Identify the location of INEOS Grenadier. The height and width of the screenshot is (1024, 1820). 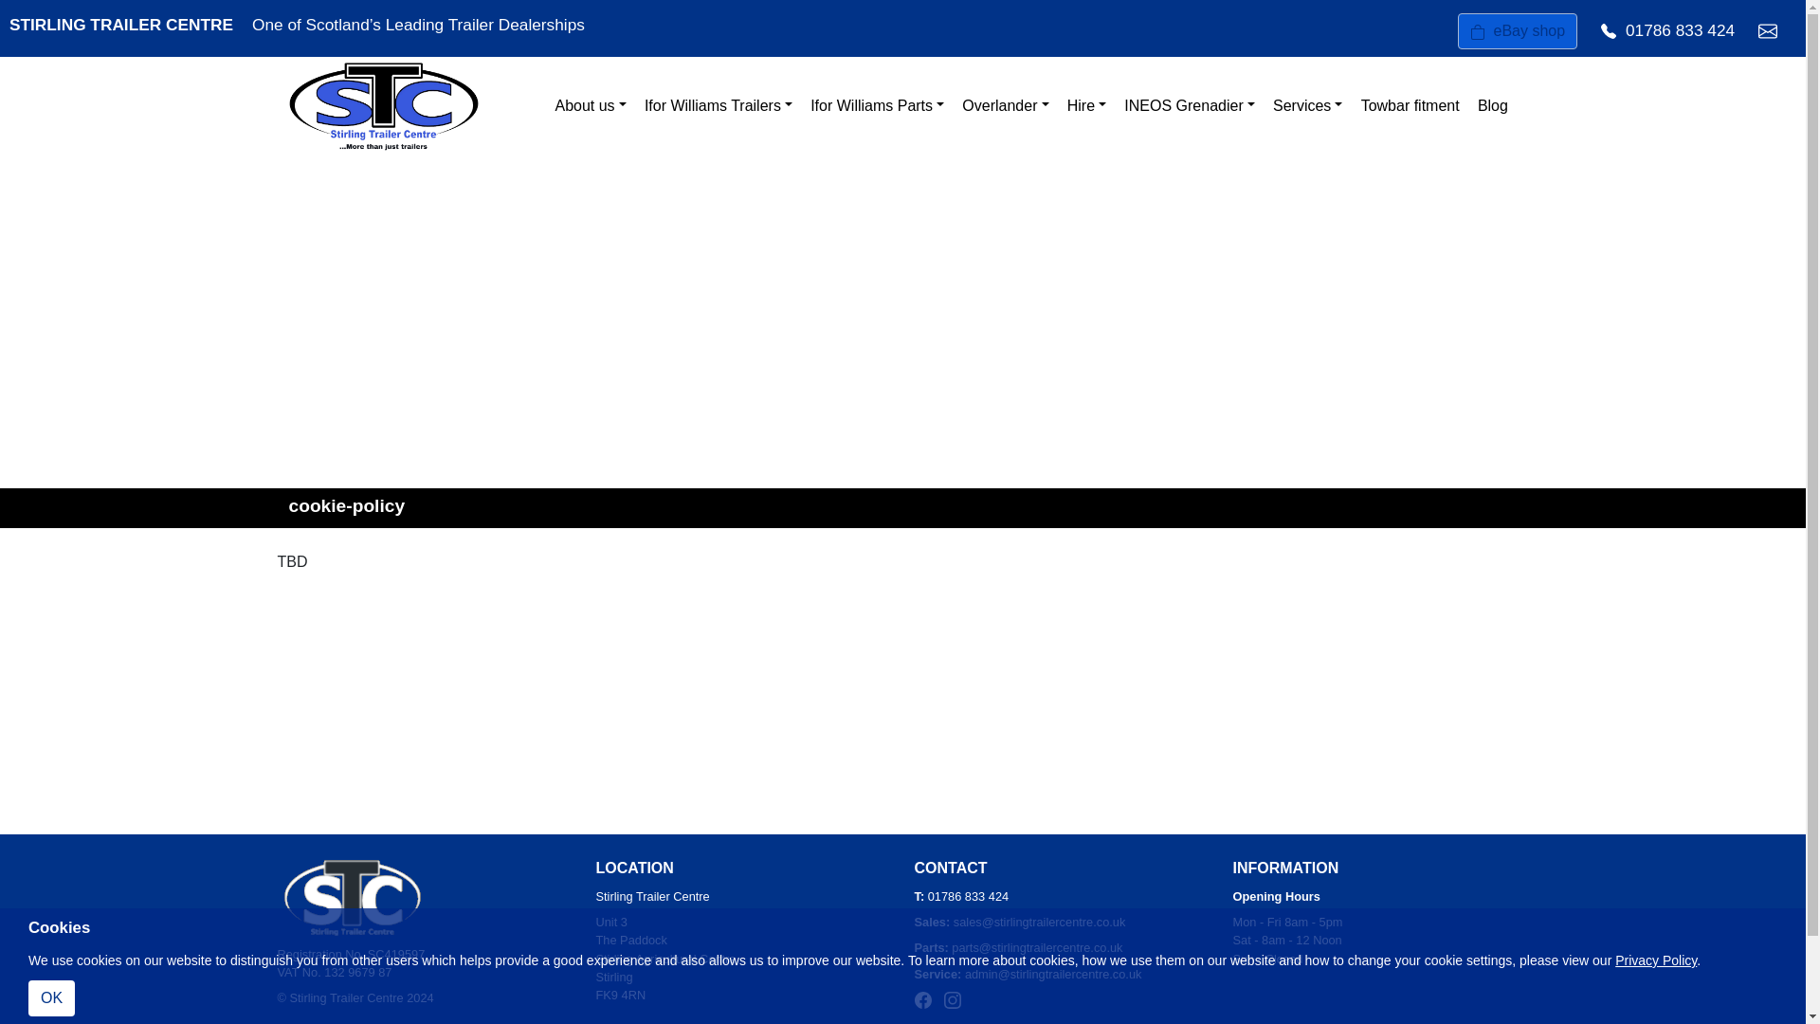
(1190, 106).